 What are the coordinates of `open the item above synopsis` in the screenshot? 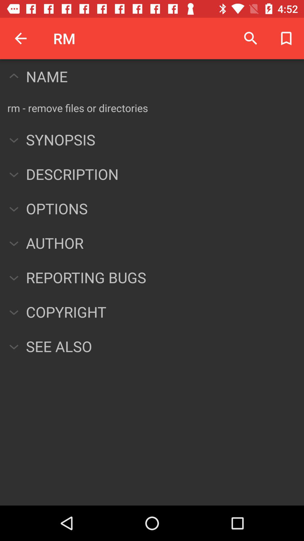 It's located at (78, 108).